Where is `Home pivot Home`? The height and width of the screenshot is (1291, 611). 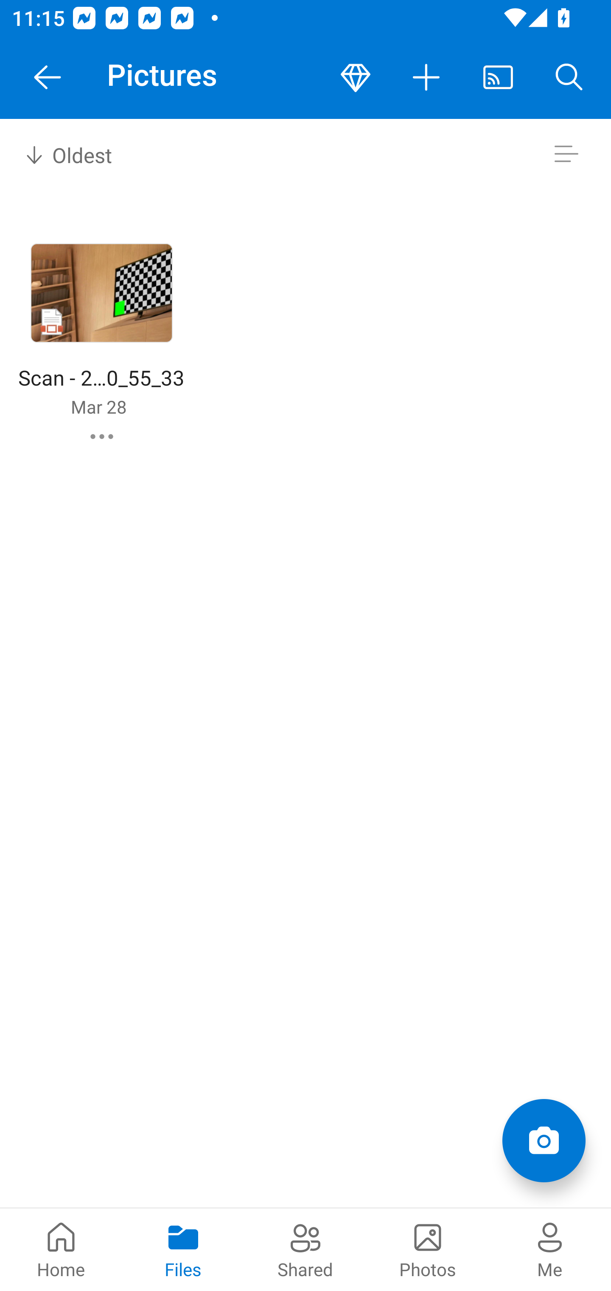 Home pivot Home is located at coordinates (61, 1249).